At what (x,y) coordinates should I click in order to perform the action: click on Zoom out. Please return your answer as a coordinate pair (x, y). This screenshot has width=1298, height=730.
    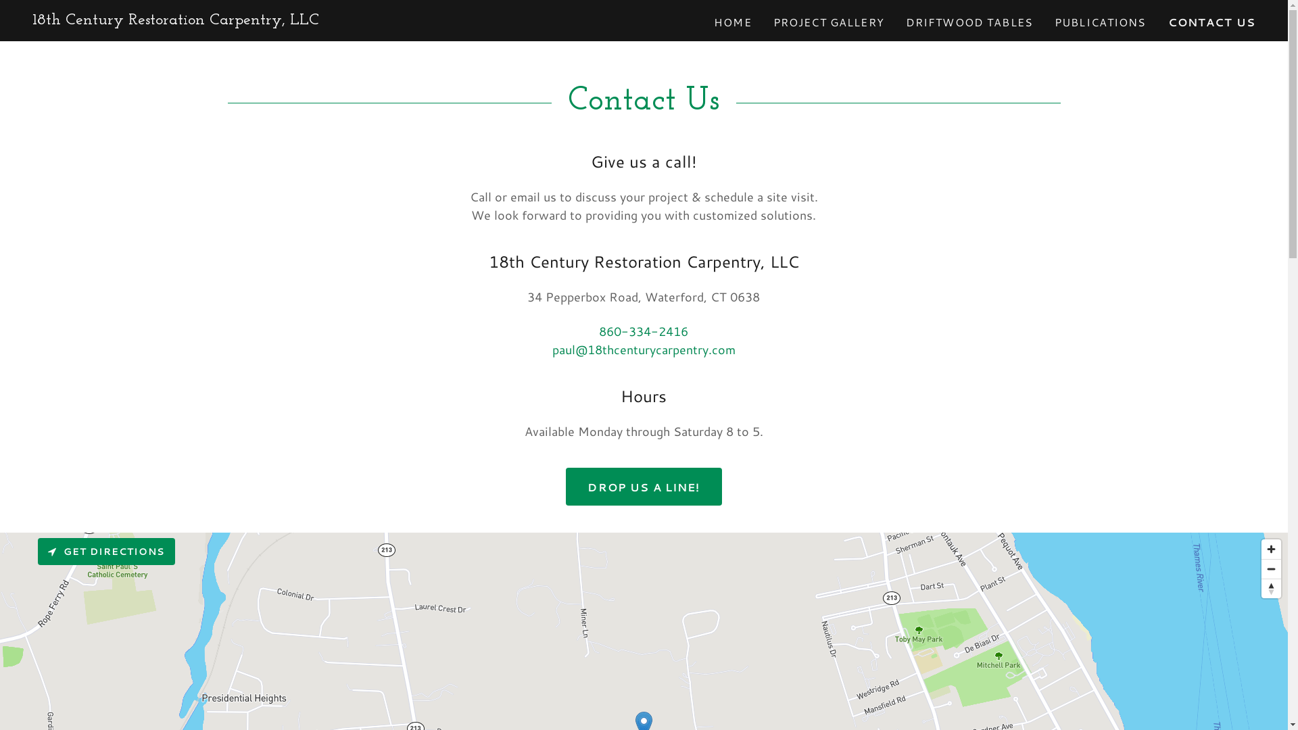
    Looking at the image, I should click on (1271, 569).